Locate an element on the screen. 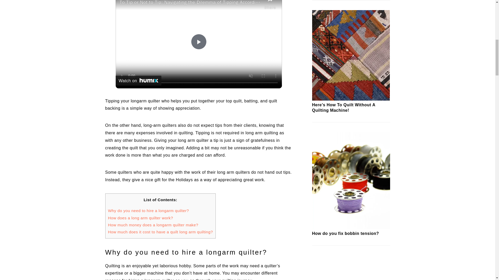  Why do you need to hire a longarm quilter? is located at coordinates (149, 211).